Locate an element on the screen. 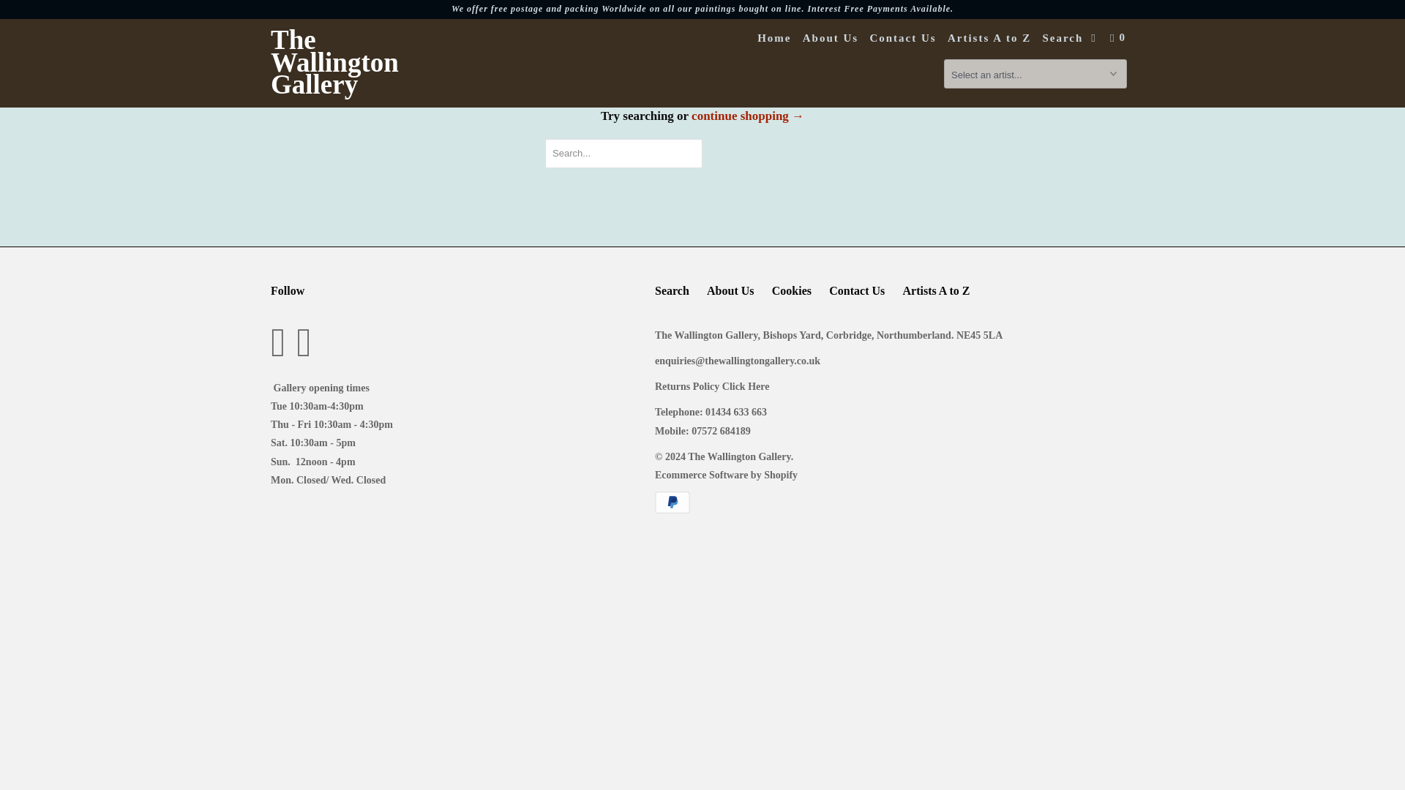 The image size is (1405, 790). Artists A to Z is located at coordinates (989, 38).